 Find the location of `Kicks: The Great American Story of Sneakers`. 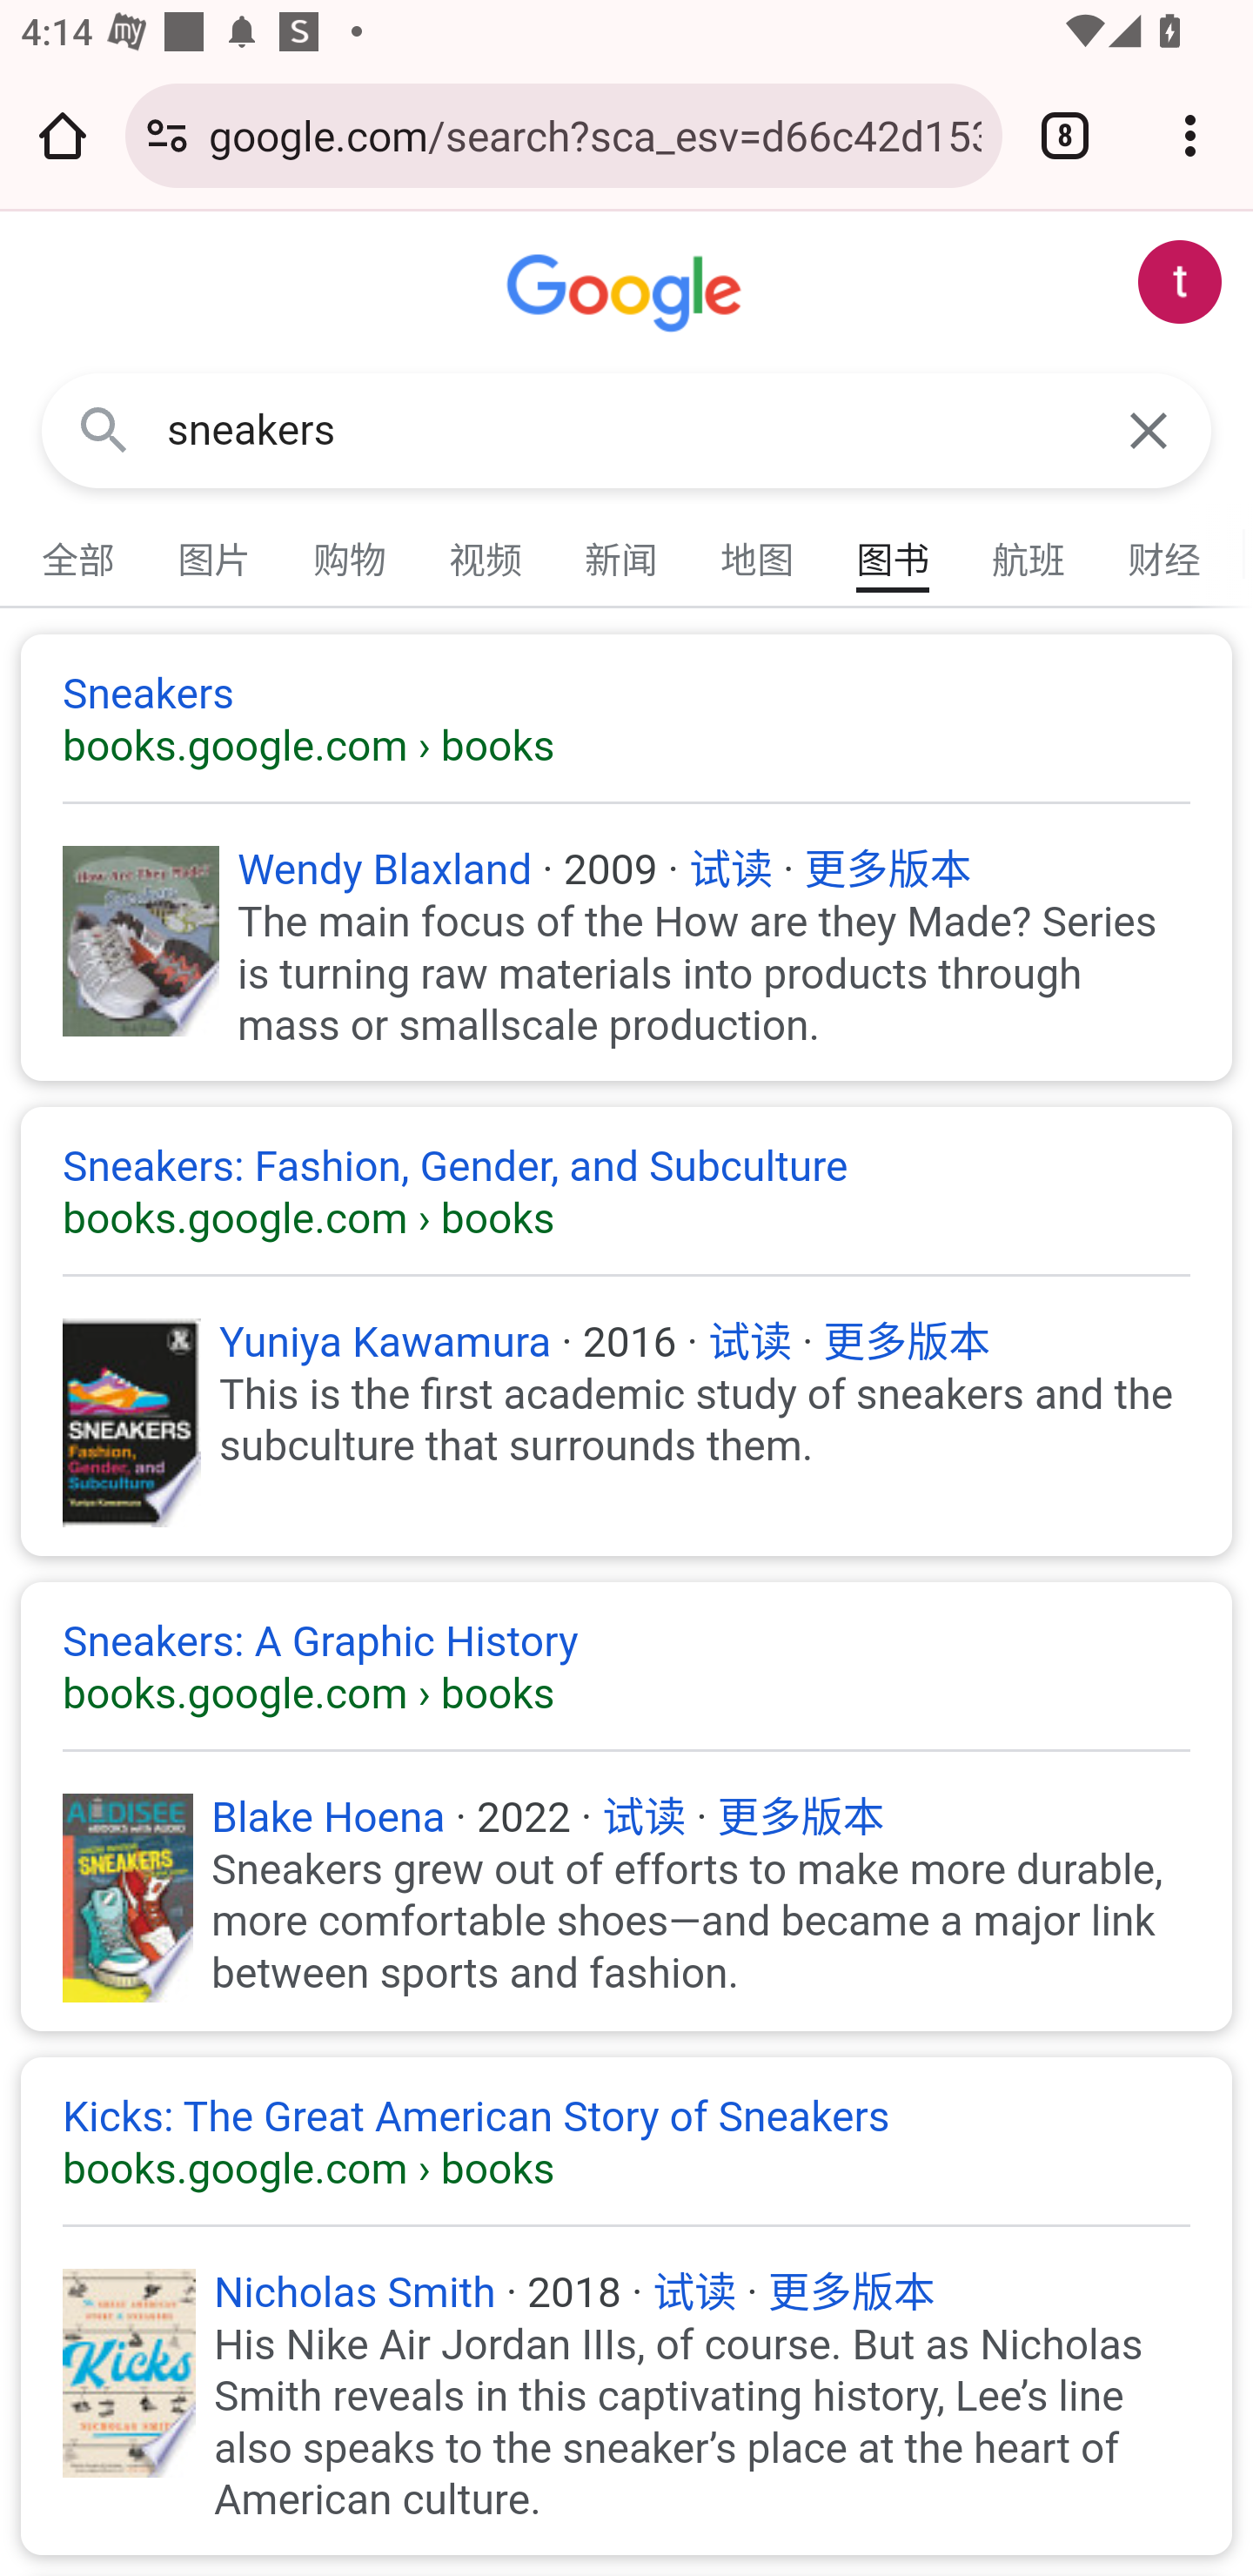

Kicks: The Great American Story of Sneakers is located at coordinates (626, 2143).